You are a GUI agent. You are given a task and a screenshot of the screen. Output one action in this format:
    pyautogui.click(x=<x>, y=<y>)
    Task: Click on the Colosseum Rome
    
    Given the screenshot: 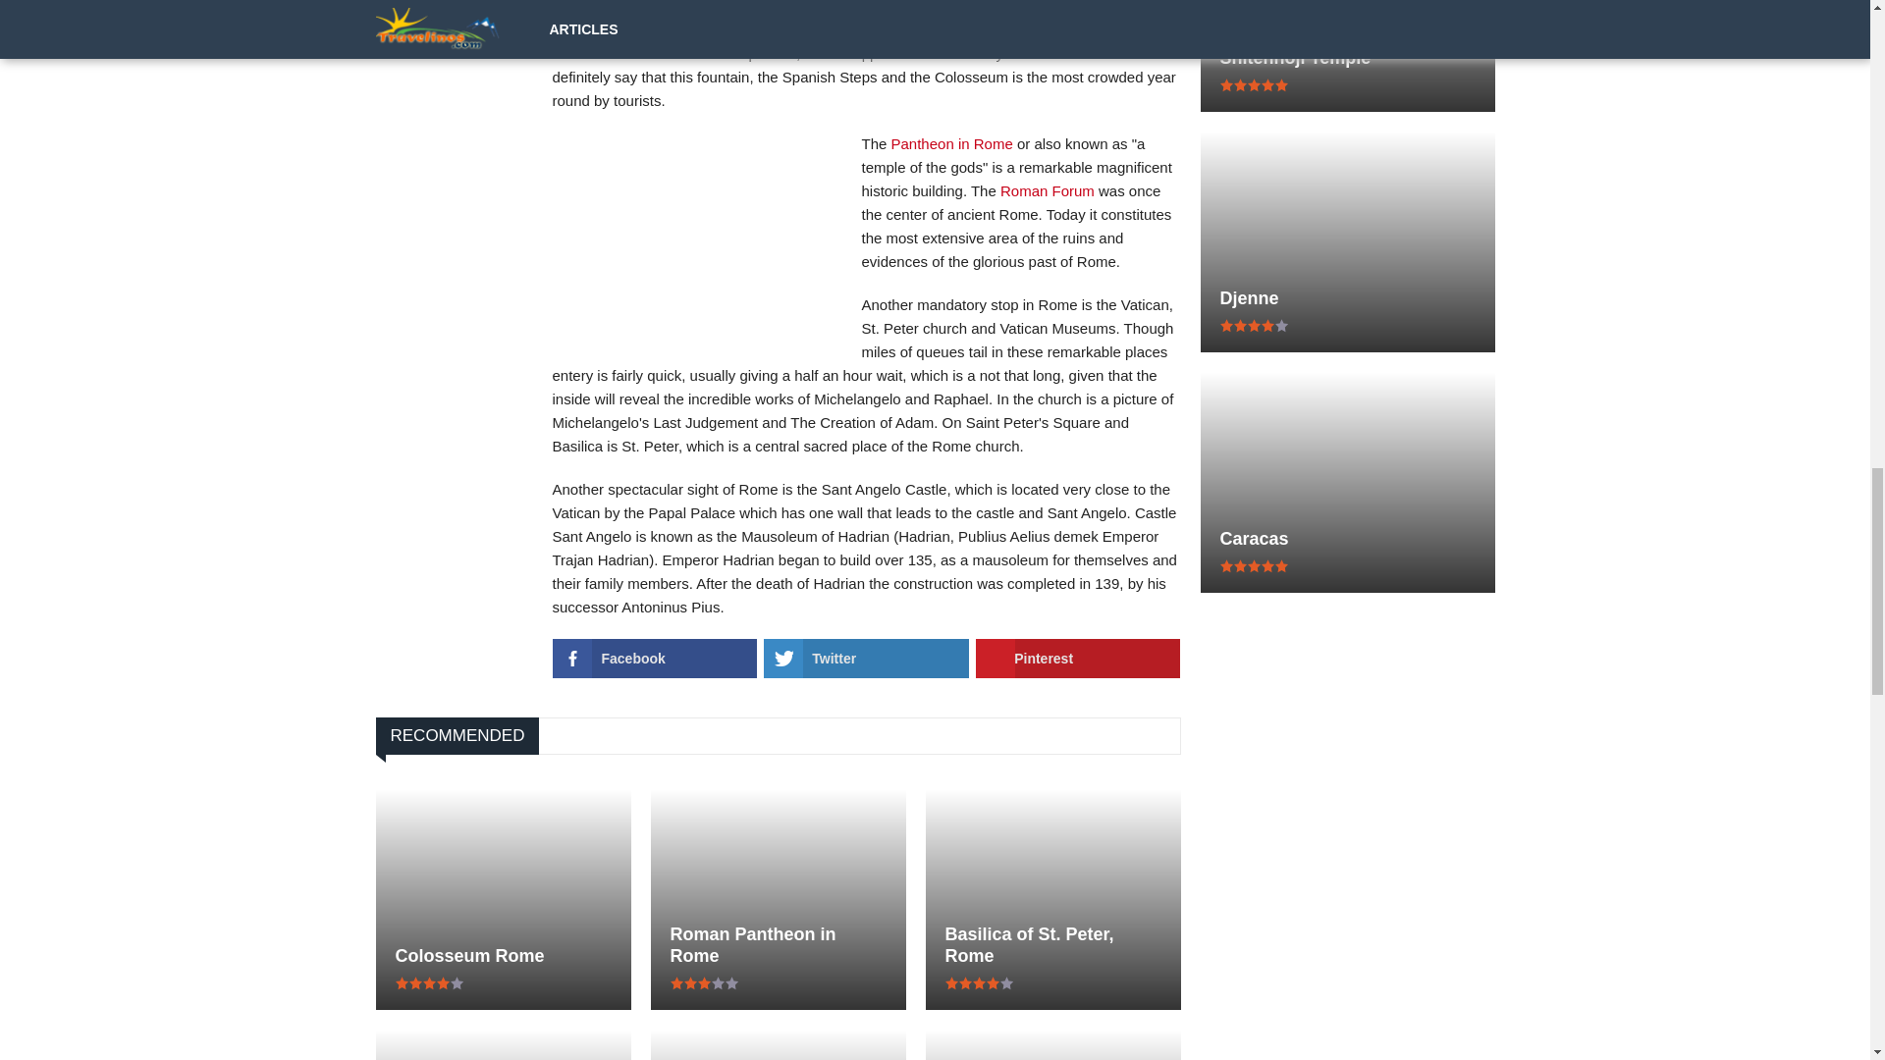 What is the action you would take?
    pyautogui.click(x=503, y=956)
    